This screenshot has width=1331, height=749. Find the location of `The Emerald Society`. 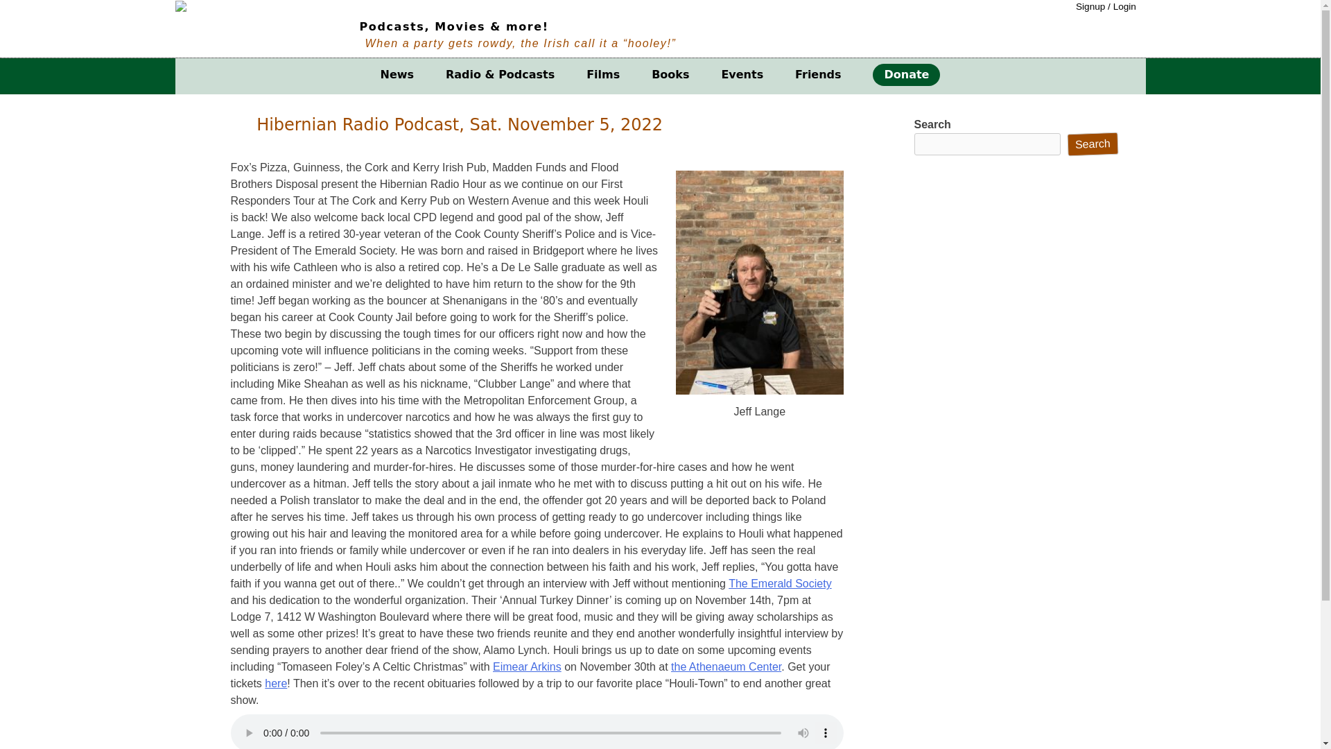

The Emerald Society is located at coordinates (780, 583).